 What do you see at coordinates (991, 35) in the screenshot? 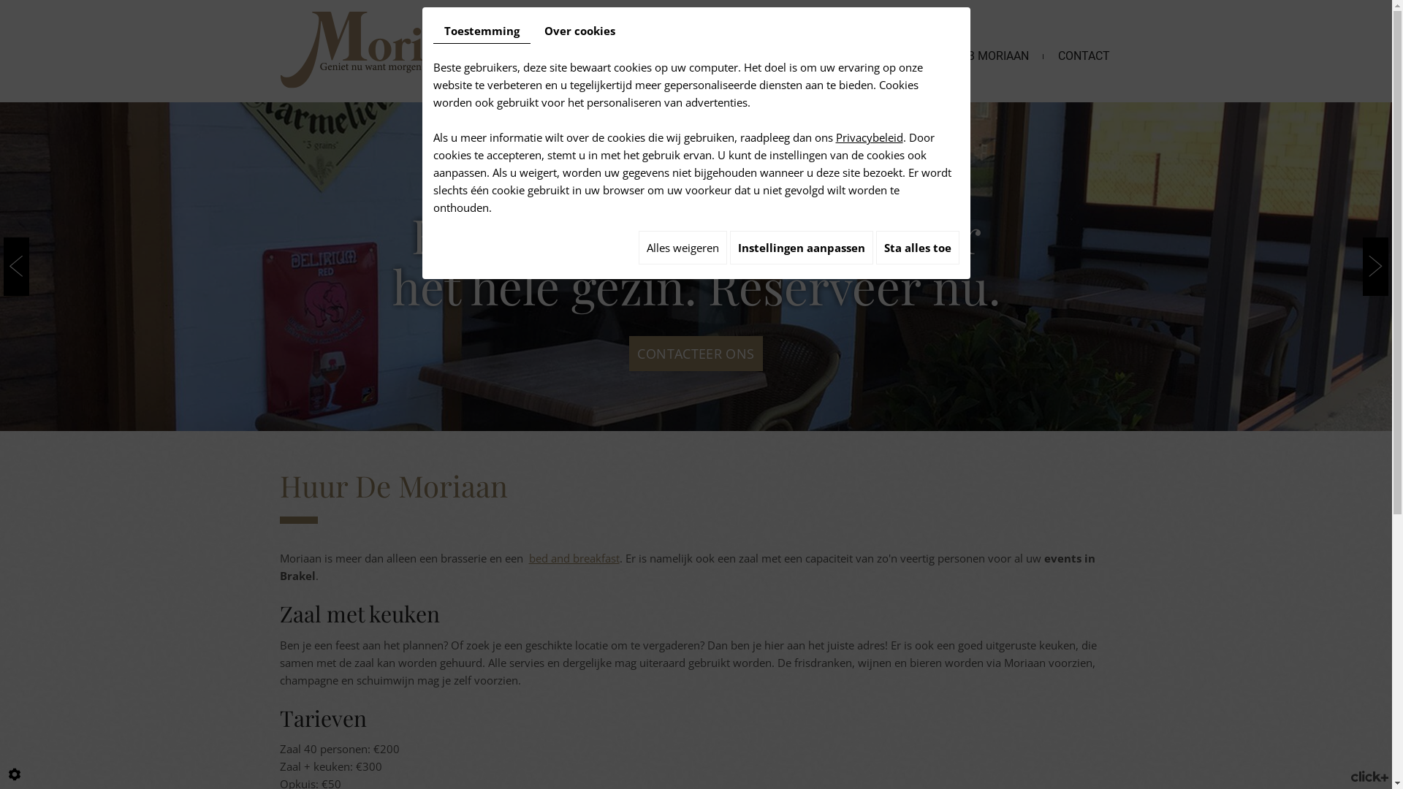
I see `B&B MORIAAN` at bounding box center [991, 35].